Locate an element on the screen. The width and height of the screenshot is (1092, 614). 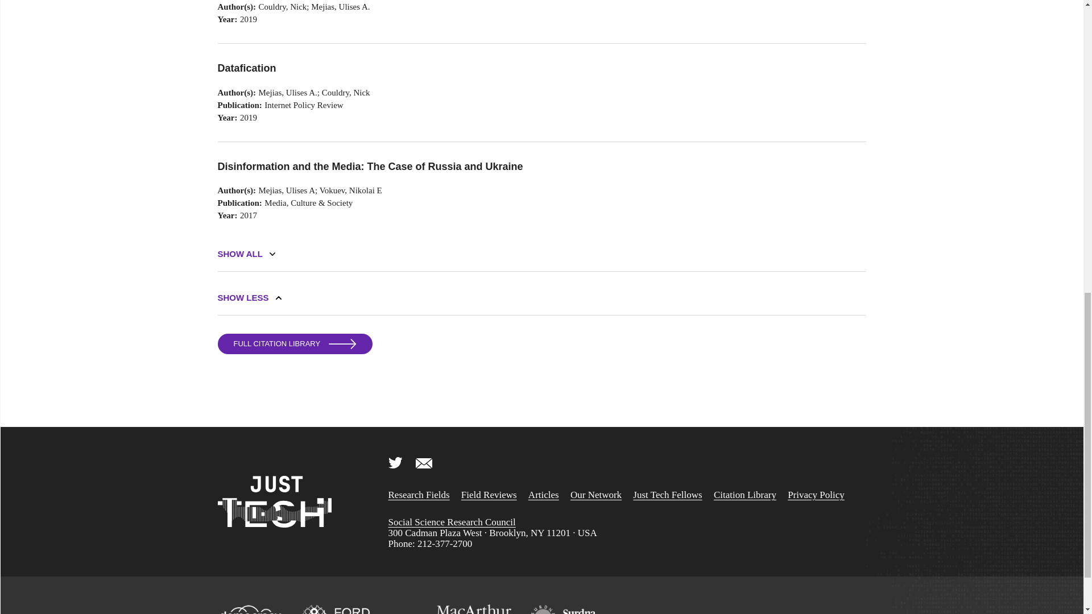
Citation Library is located at coordinates (745, 495).